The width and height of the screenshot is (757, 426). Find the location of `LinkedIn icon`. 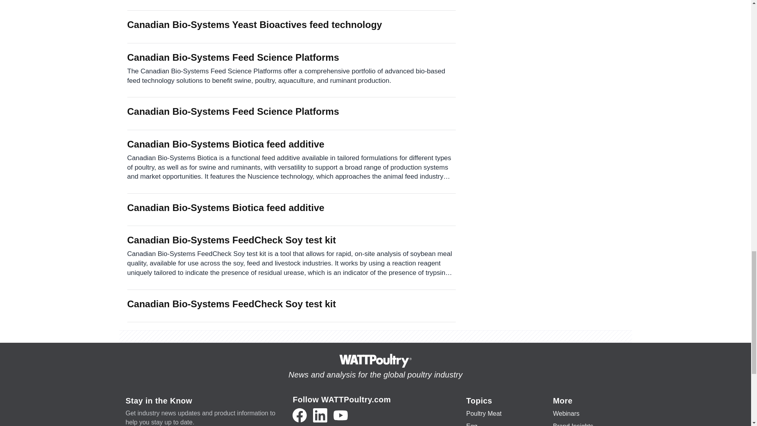

LinkedIn icon is located at coordinates (320, 415).